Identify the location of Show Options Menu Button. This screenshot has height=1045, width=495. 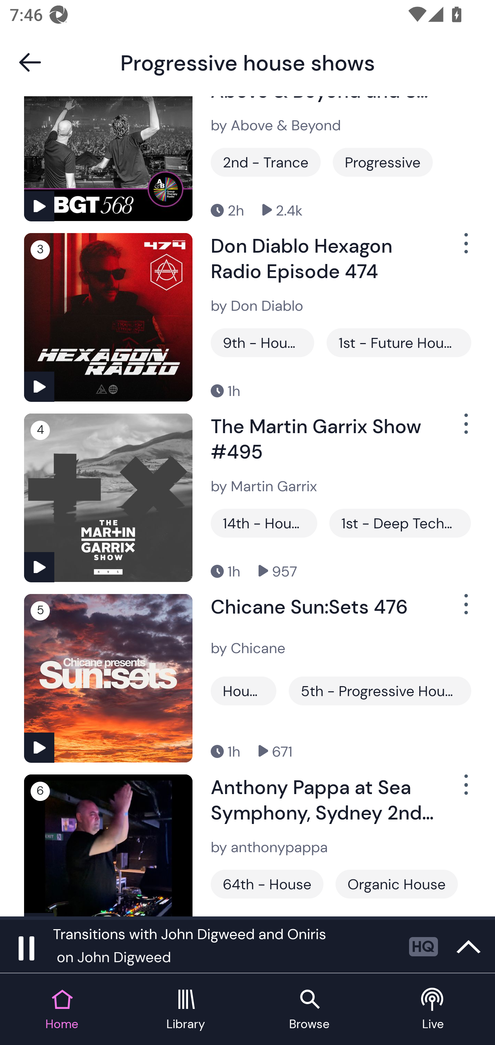
(465, 790).